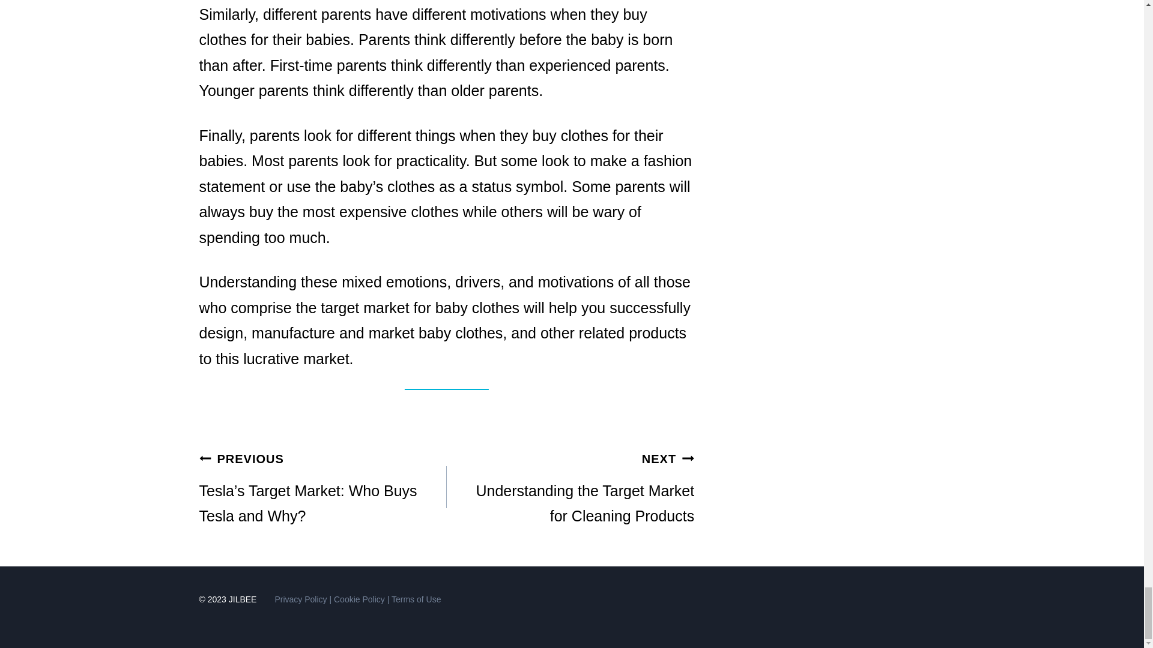 This screenshot has width=1153, height=648. I want to click on Cookie Policy, so click(570, 487).